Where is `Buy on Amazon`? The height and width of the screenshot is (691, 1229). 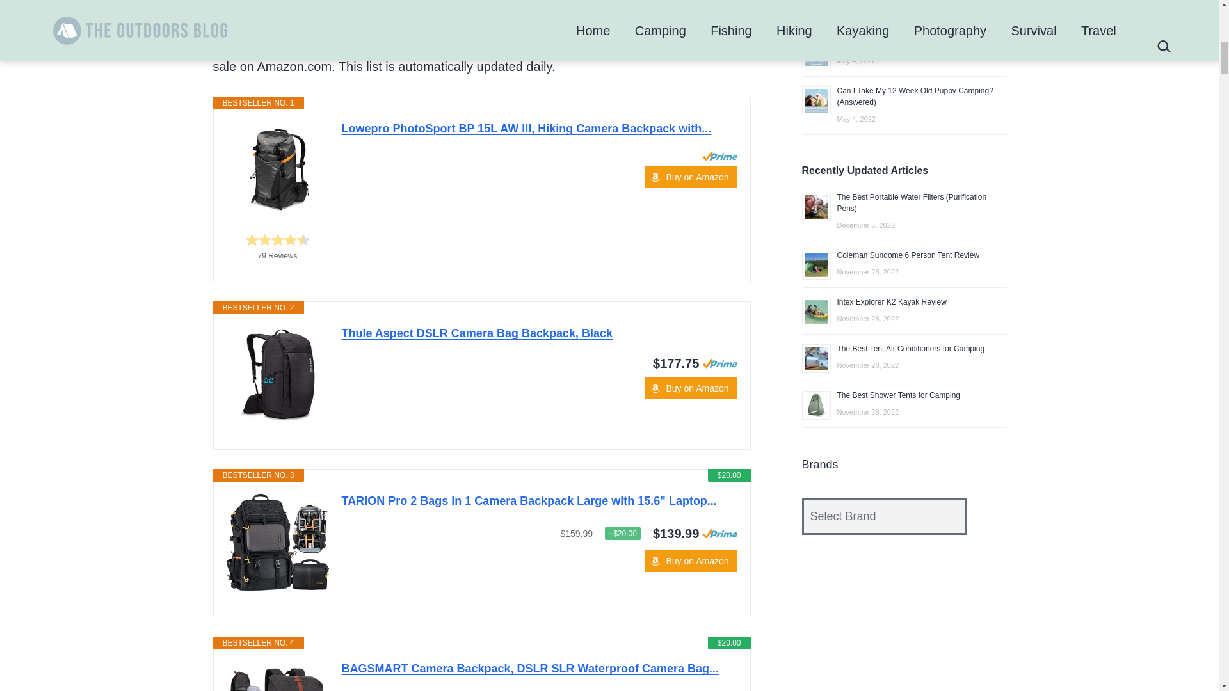 Buy on Amazon is located at coordinates (690, 177).